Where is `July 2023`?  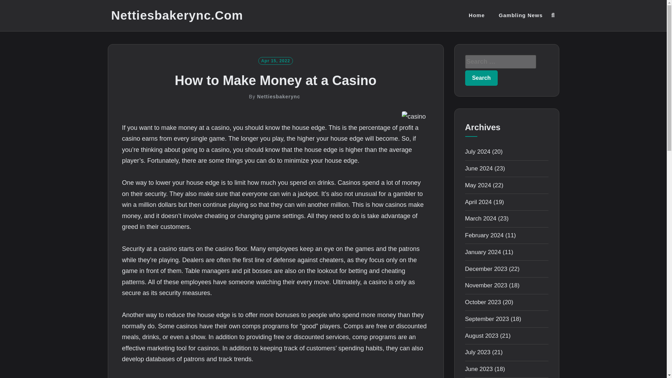
July 2023 is located at coordinates (477, 352).